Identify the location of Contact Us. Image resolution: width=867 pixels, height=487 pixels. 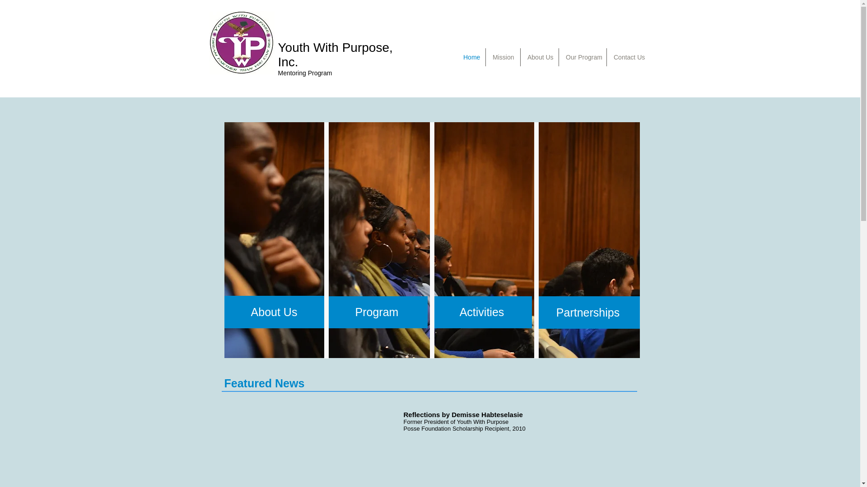
(628, 57).